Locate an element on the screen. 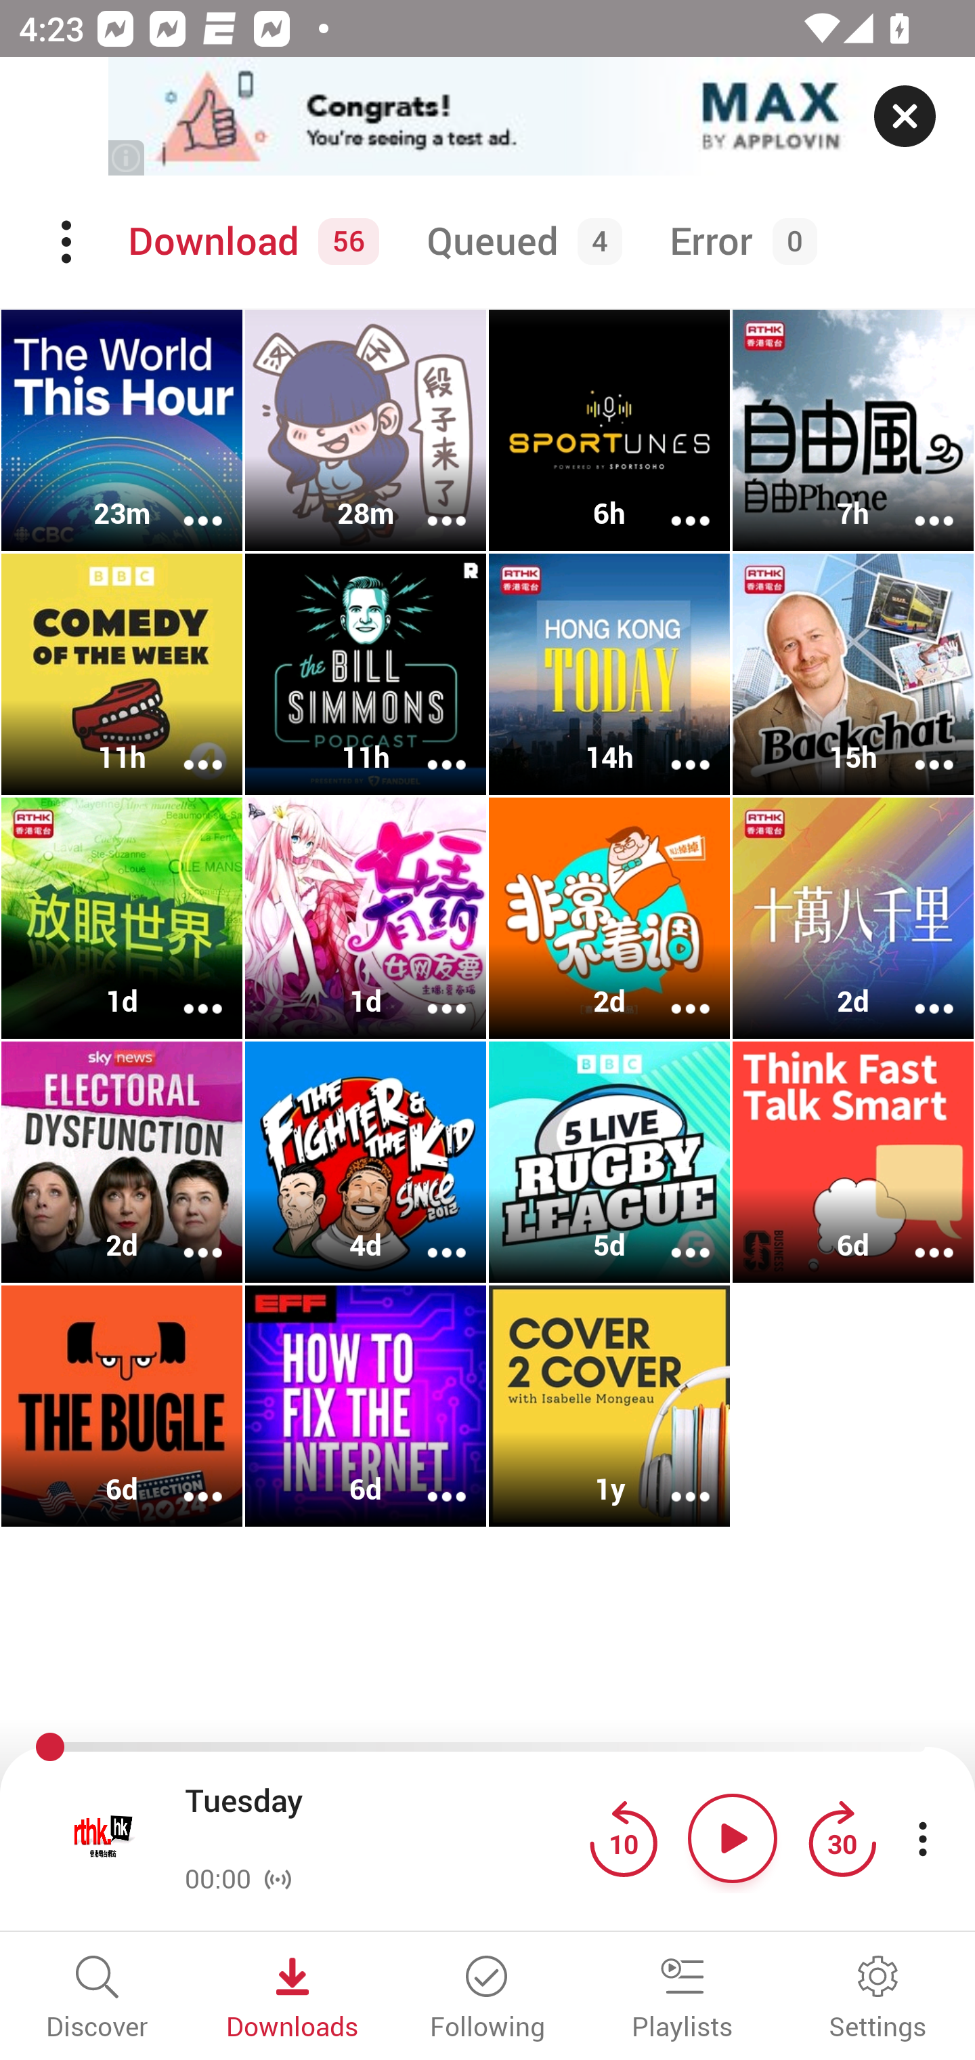  Tuesday is located at coordinates (381, 1821).